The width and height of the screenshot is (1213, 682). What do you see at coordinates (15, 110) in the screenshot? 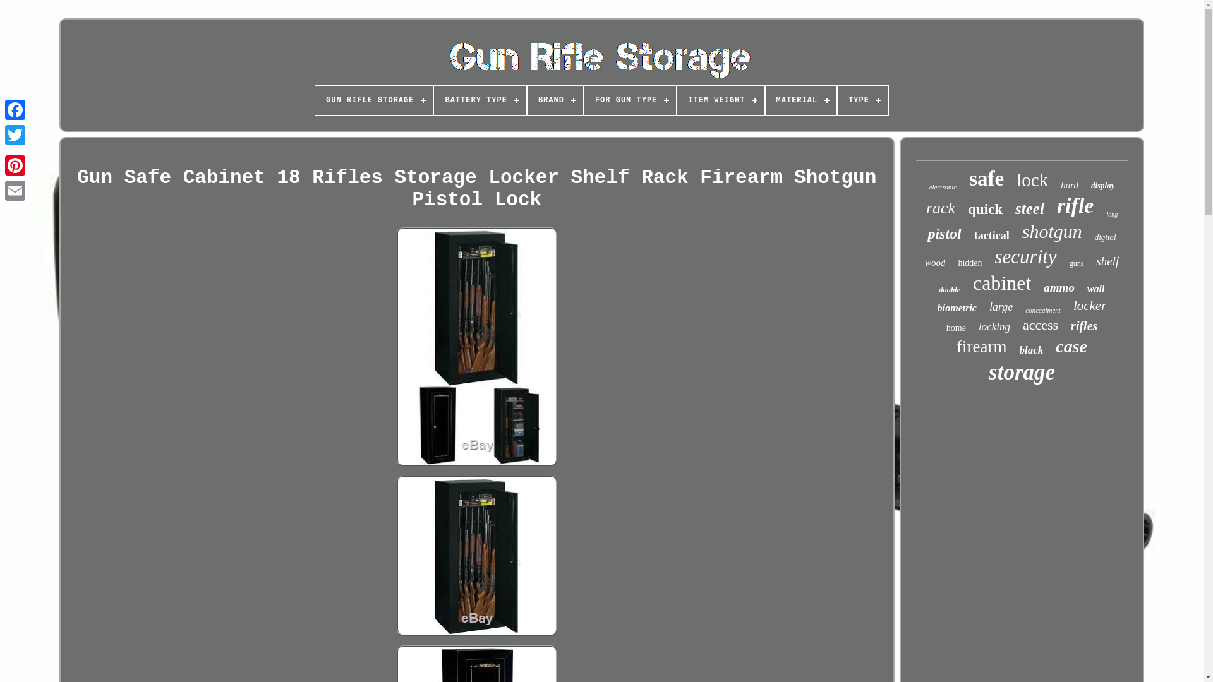
I see `Facebook` at bounding box center [15, 110].